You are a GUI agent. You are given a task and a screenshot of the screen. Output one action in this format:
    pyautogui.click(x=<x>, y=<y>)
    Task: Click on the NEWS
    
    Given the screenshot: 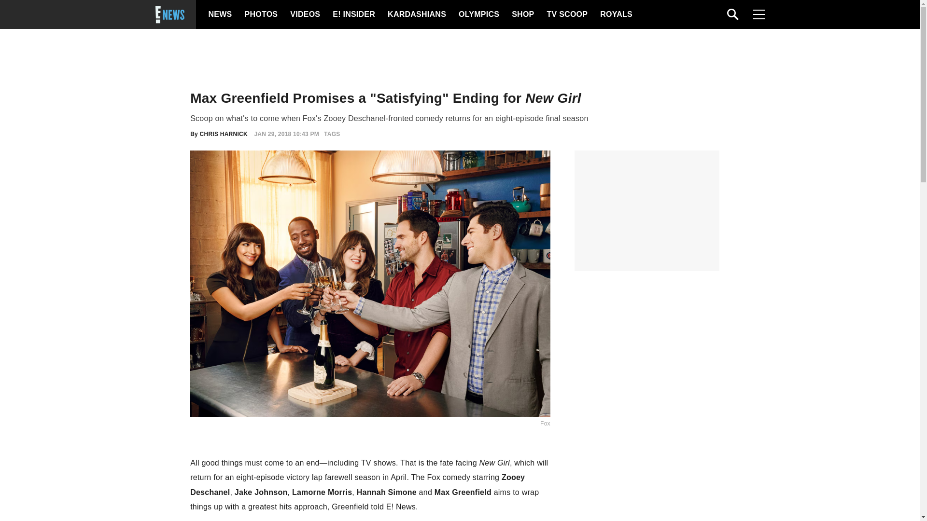 What is the action you would take?
    pyautogui.click(x=220, y=14)
    